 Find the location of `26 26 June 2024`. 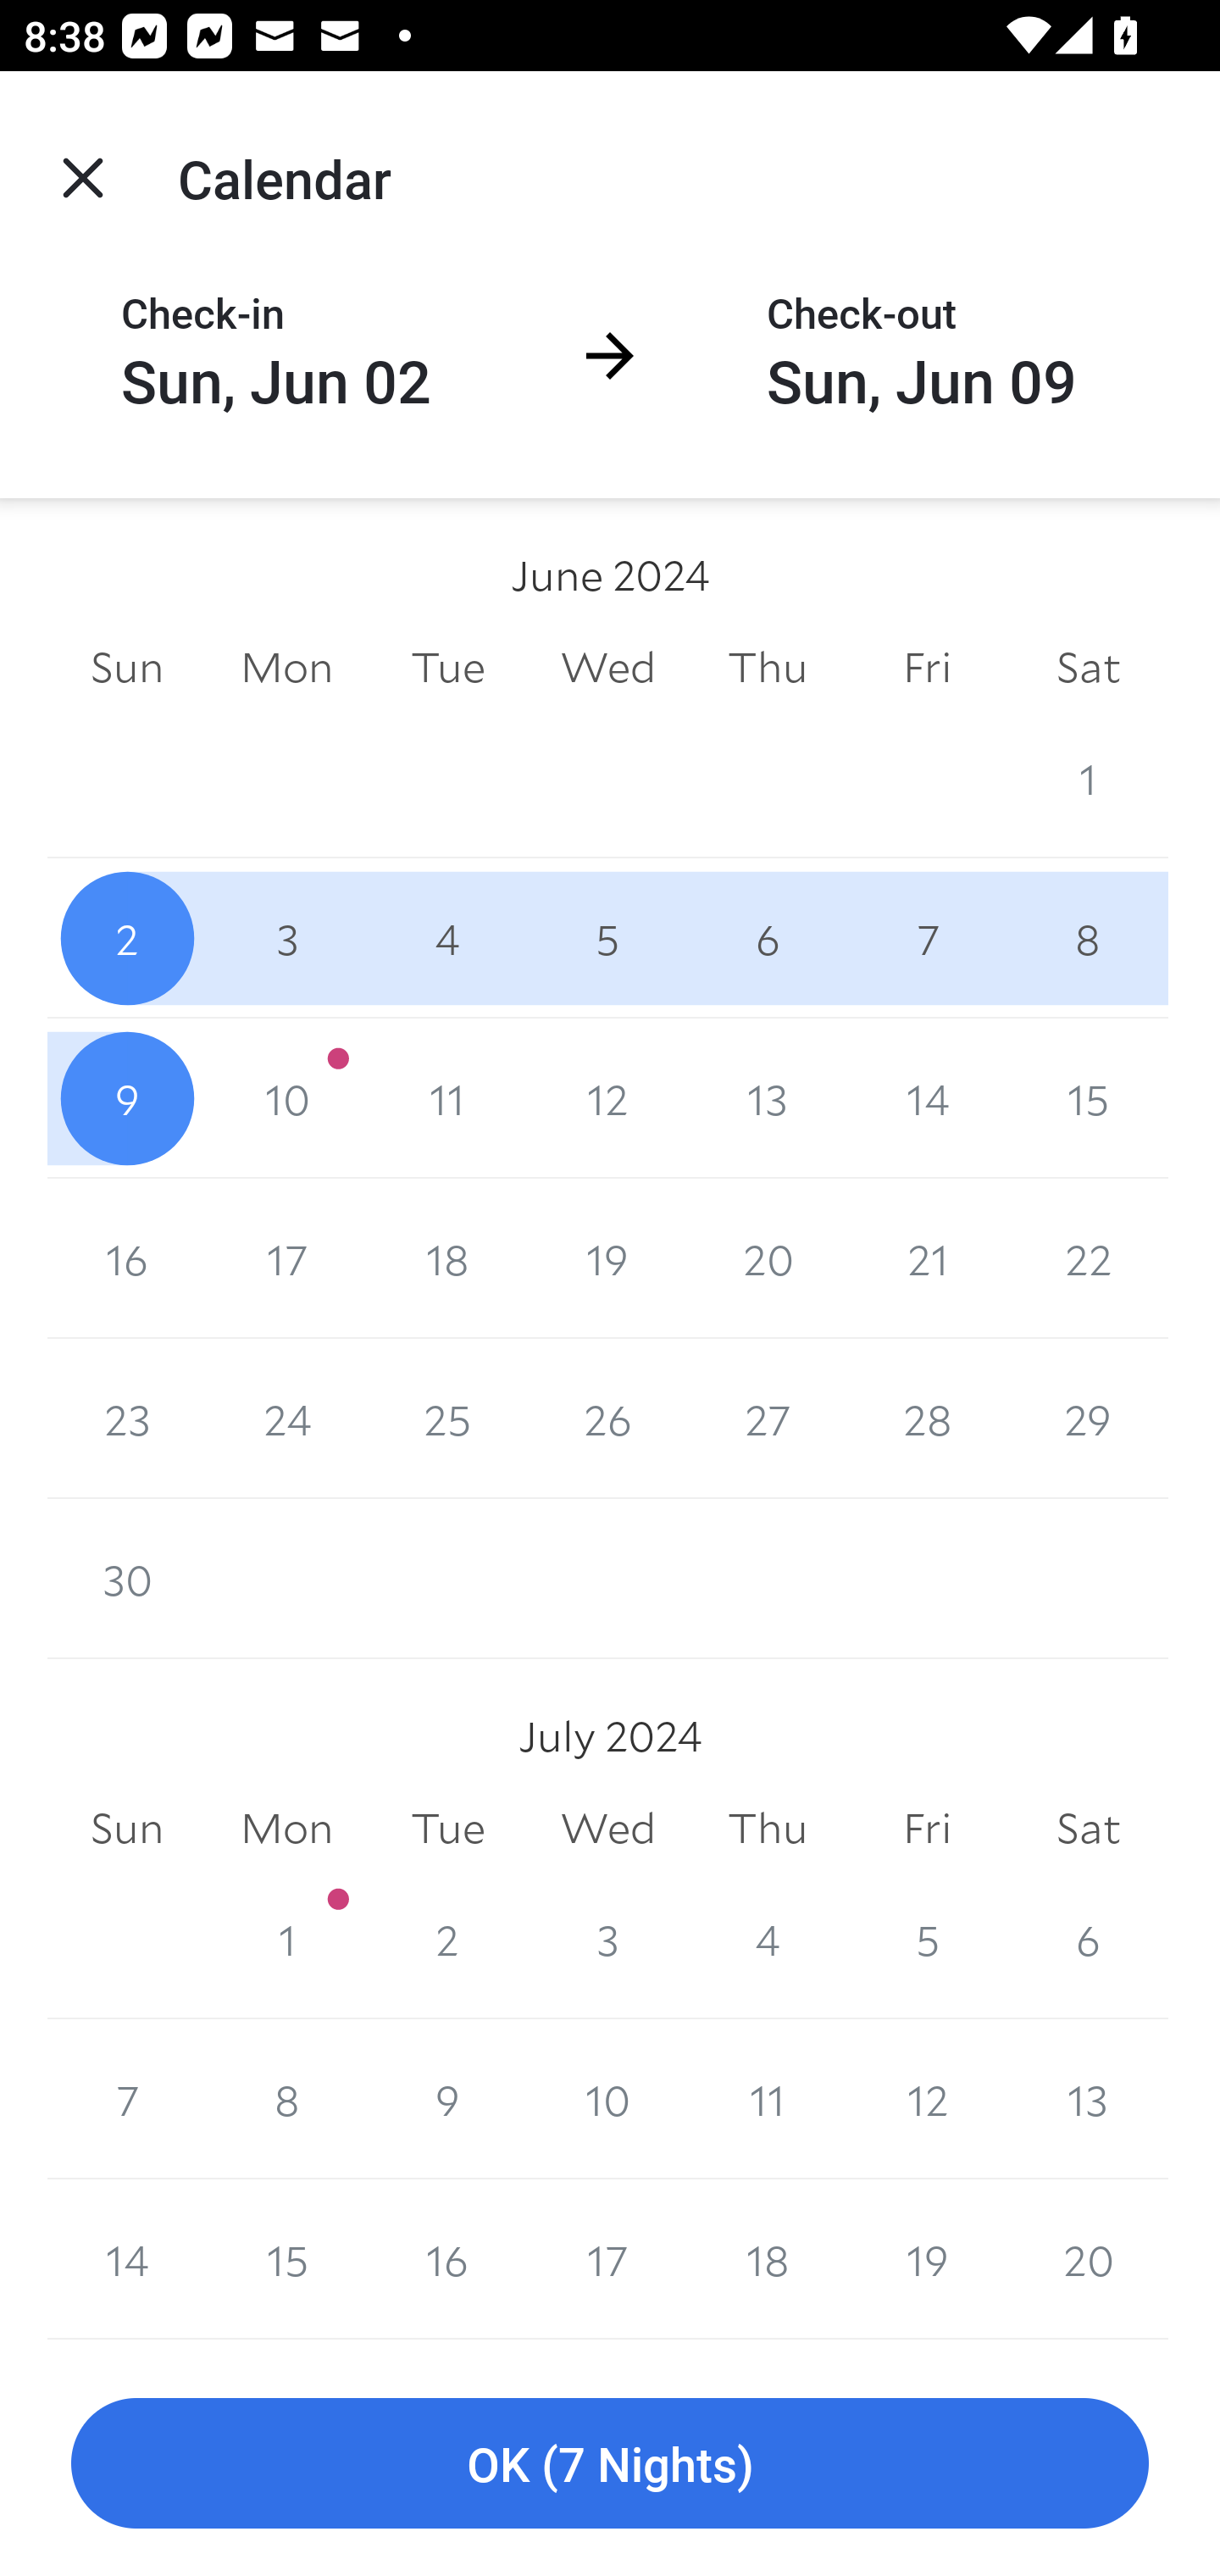

26 26 June 2024 is located at coordinates (608, 1418).